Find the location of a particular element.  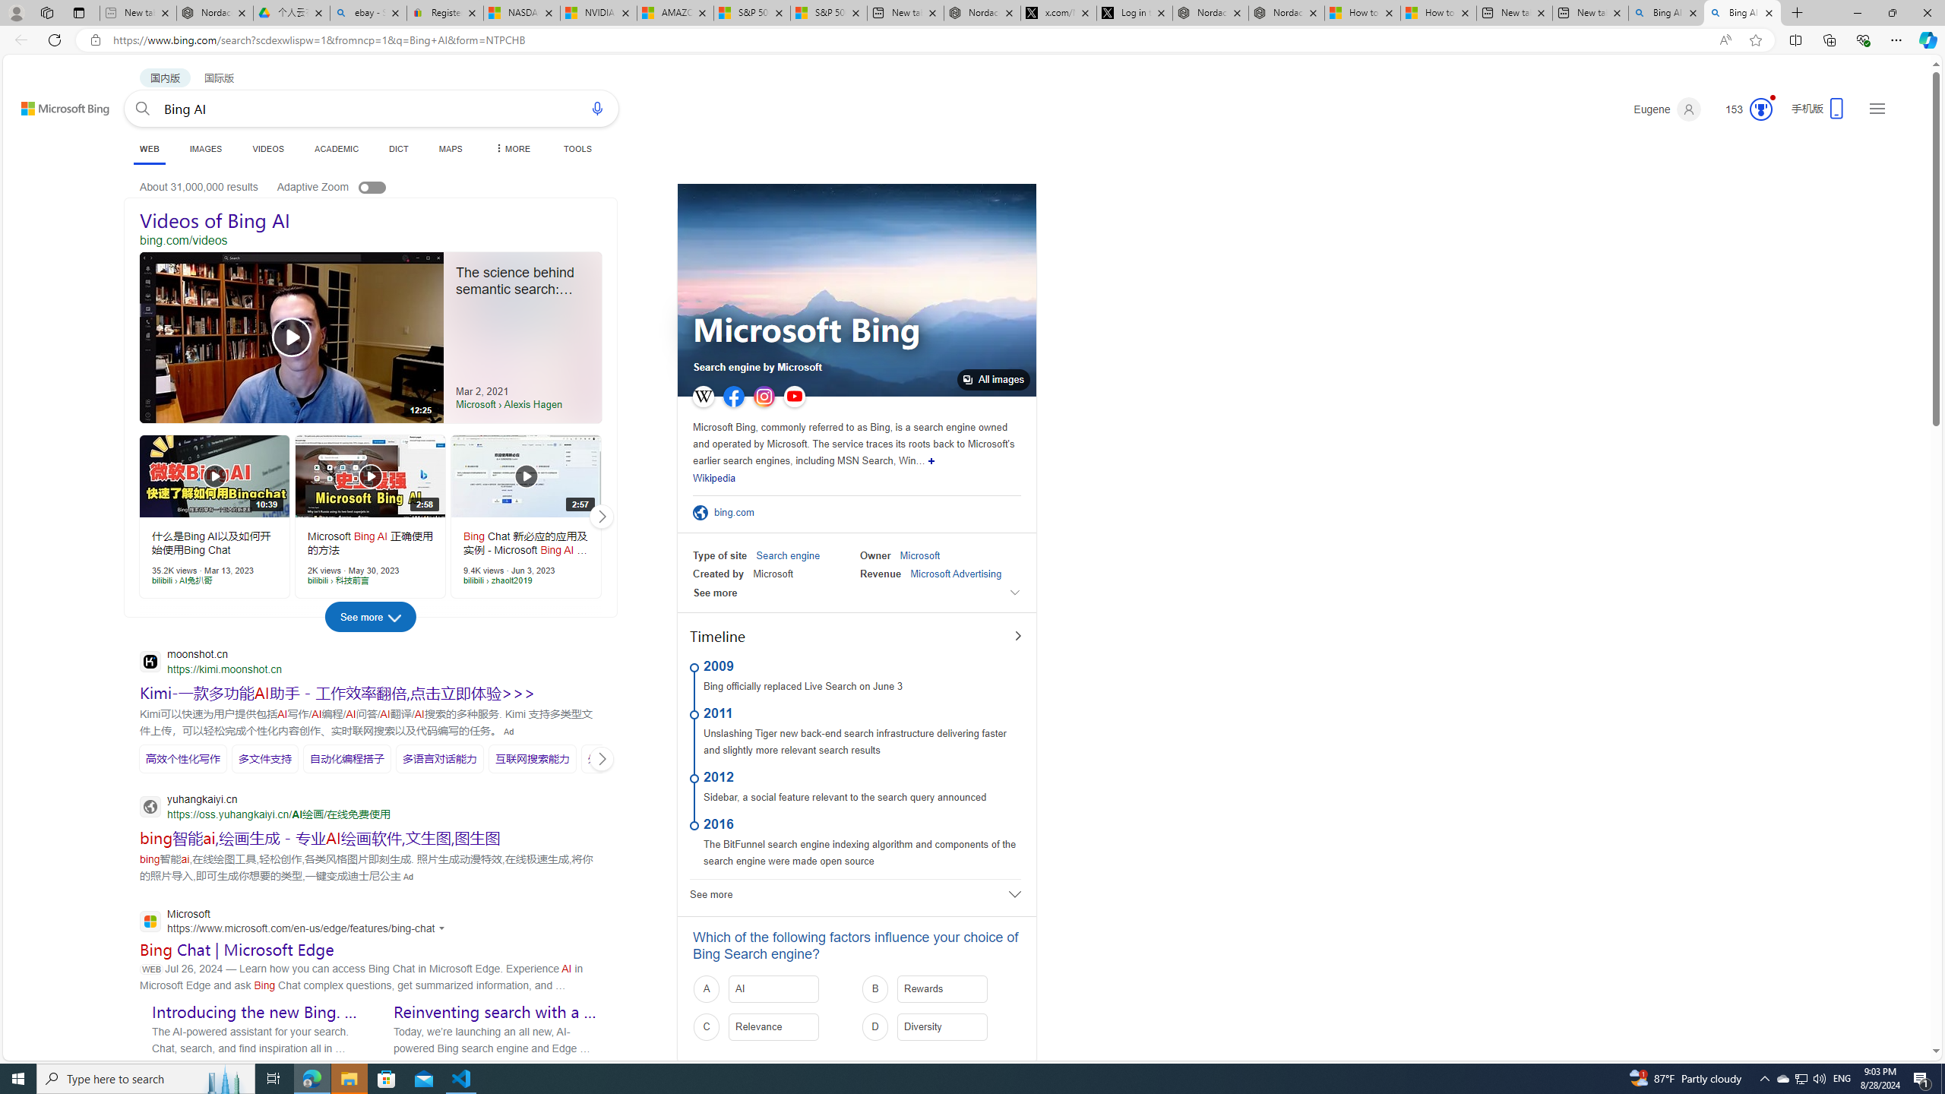

Search using voice is located at coordinates (597, 108).